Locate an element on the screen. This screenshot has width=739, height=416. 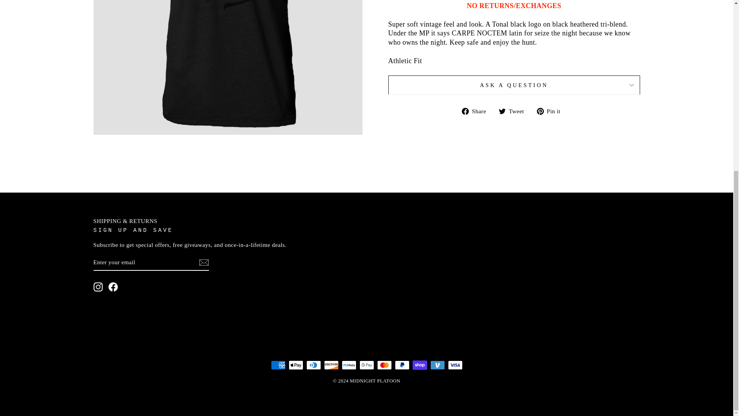
Pin on Pinterest is located at coordinates (551, 111).